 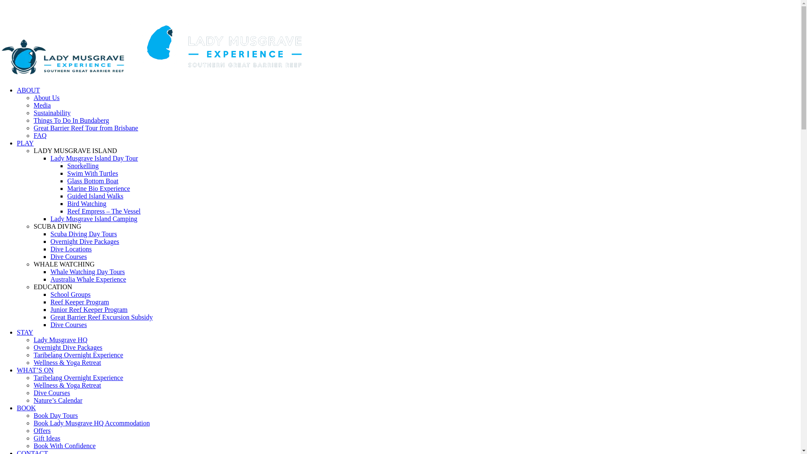 I want to click on BOOK, so click(x=26, y=408).